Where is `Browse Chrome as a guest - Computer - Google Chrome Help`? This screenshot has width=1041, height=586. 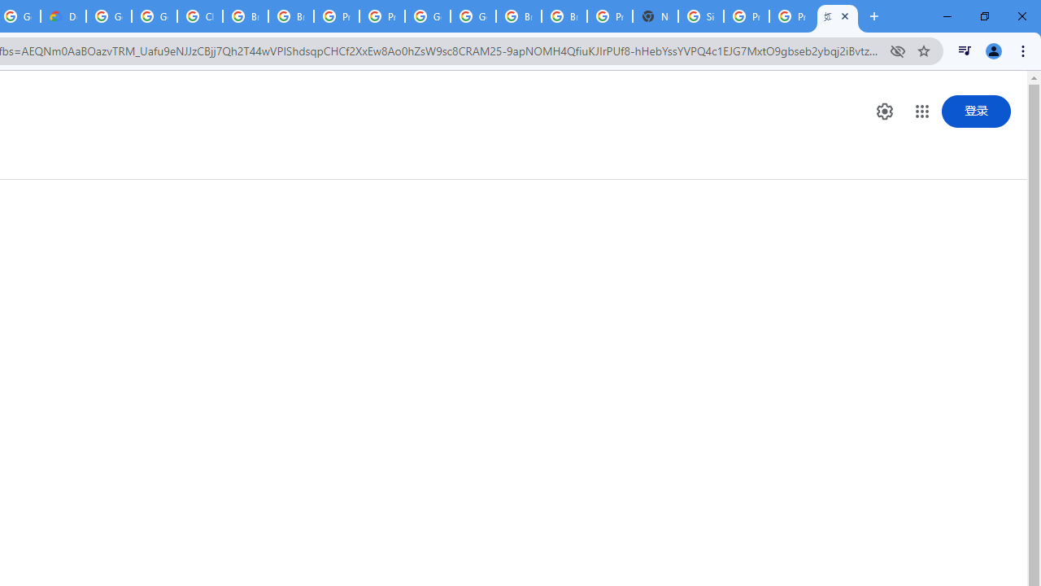 Browse Chrome as a guest - Computer - Google Chrome Help is located at coordinates (246, 16).